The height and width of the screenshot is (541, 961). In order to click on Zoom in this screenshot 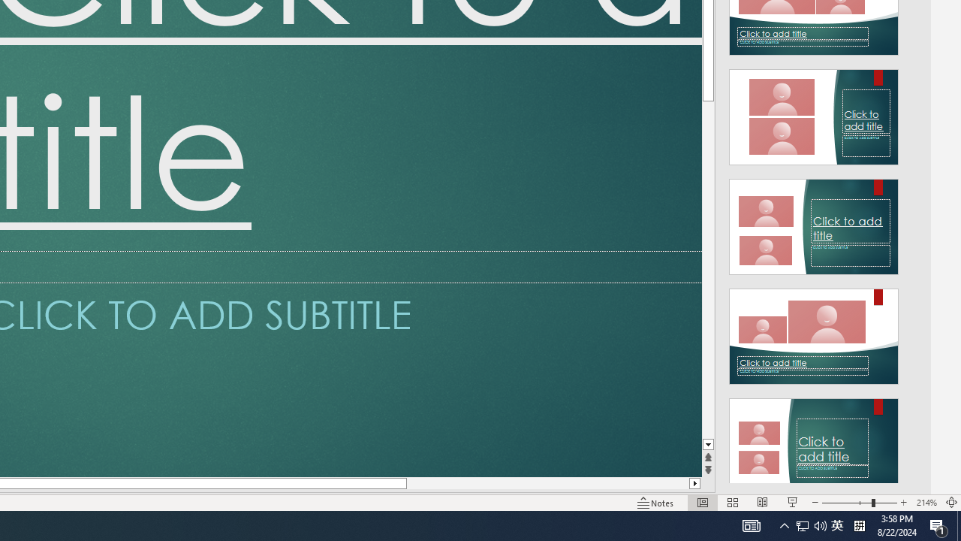, I will do `click(859, 502)`.